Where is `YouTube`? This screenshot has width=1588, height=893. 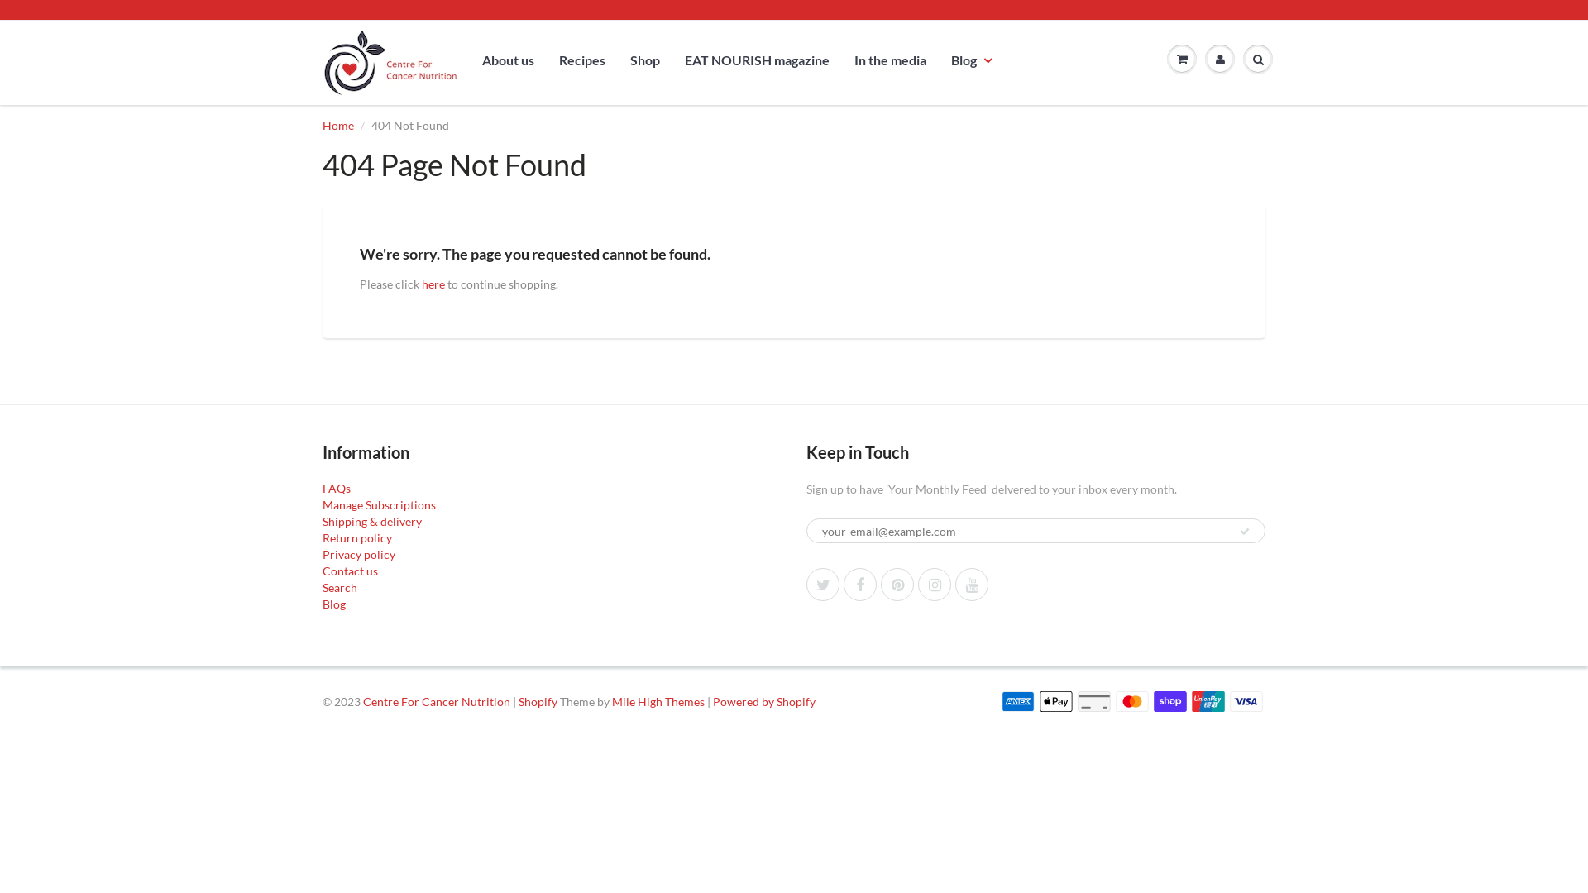
YouTube is located at coordinates (972, 585).